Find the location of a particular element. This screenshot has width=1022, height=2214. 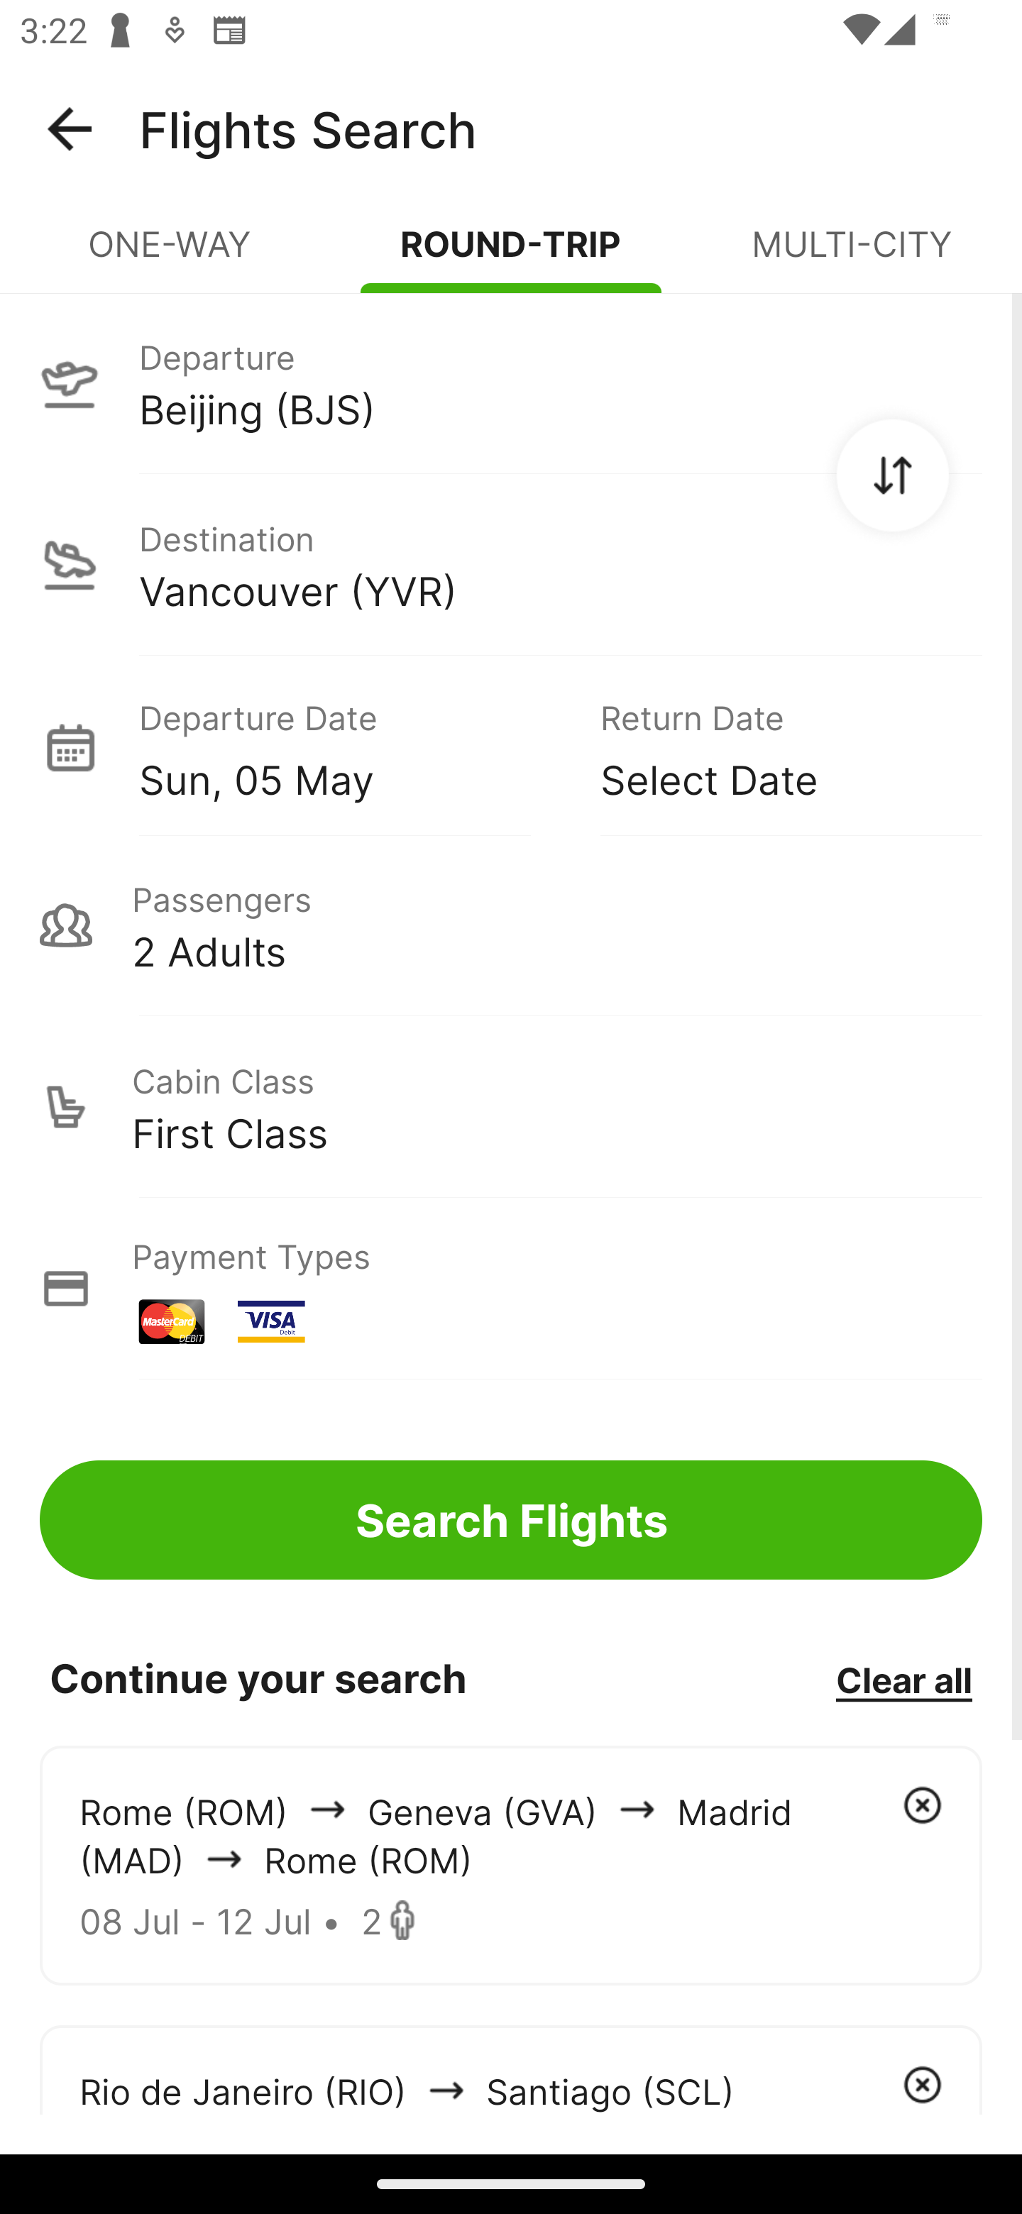

Clear all is located at coordinates (903, 1679).